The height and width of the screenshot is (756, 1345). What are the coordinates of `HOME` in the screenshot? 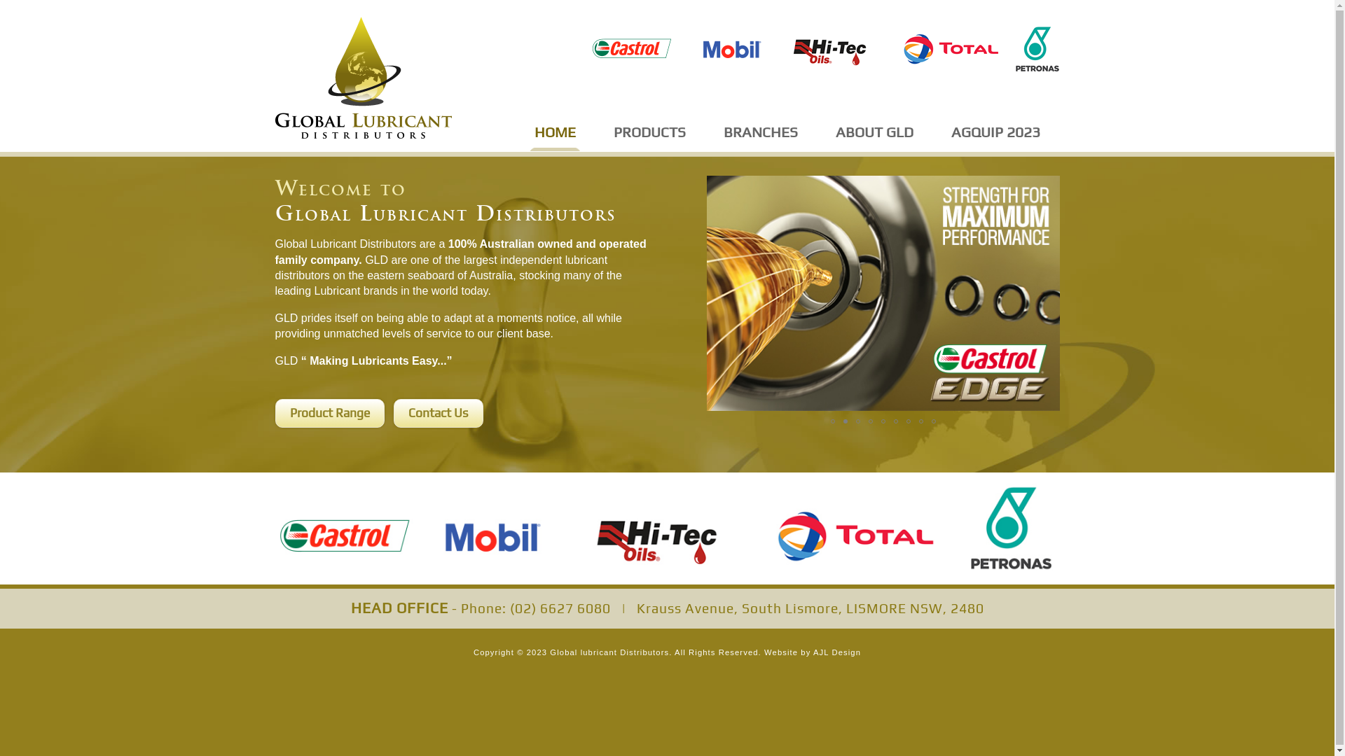 It's located at (555, 133).